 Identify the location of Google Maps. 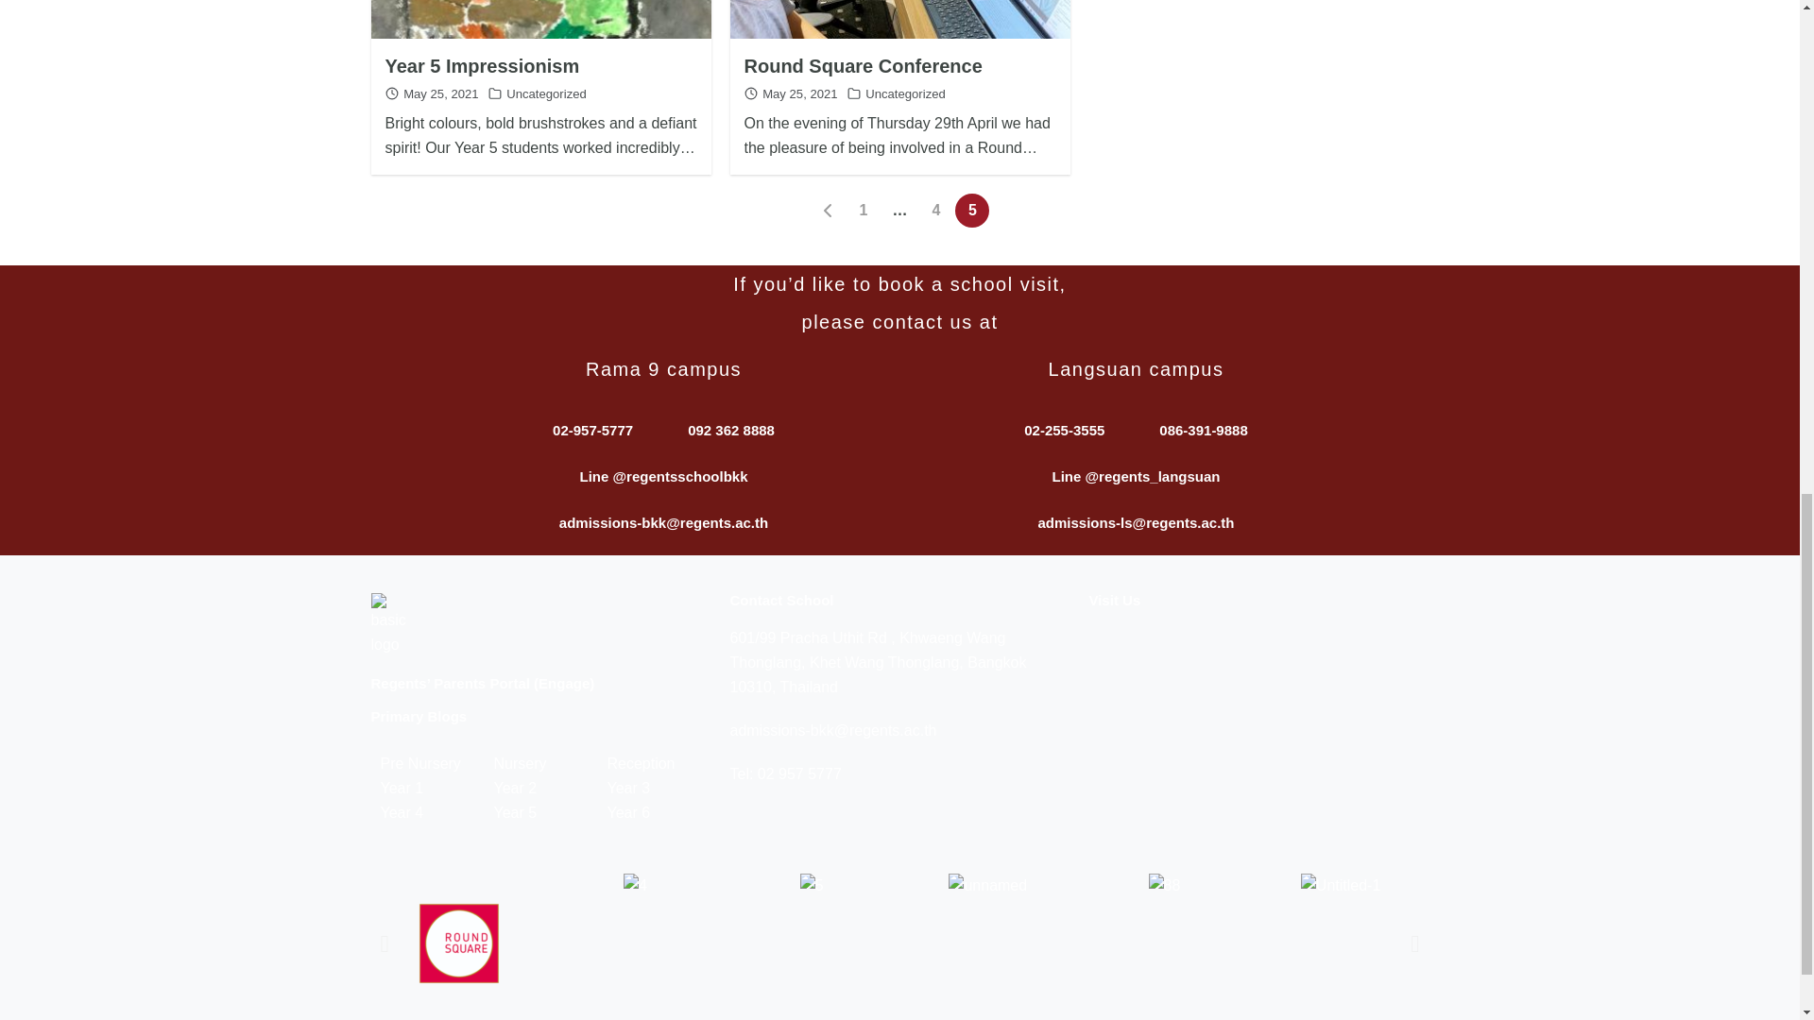
(1258, 730).